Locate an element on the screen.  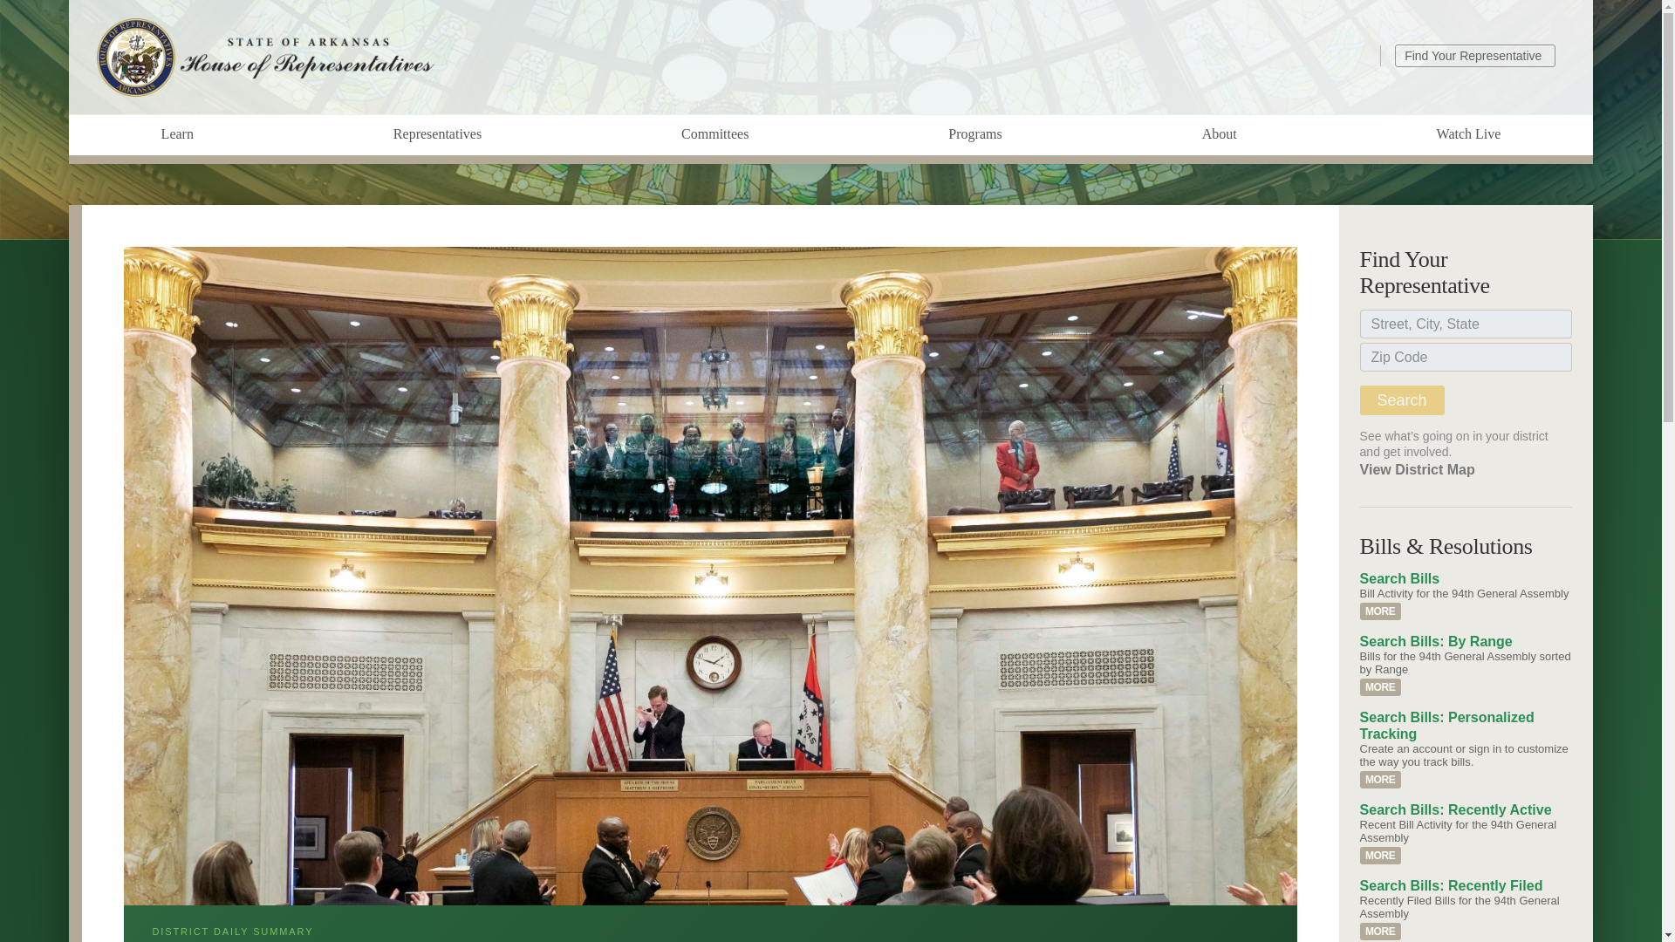
Permalink is located at coordinates (1380, 611).